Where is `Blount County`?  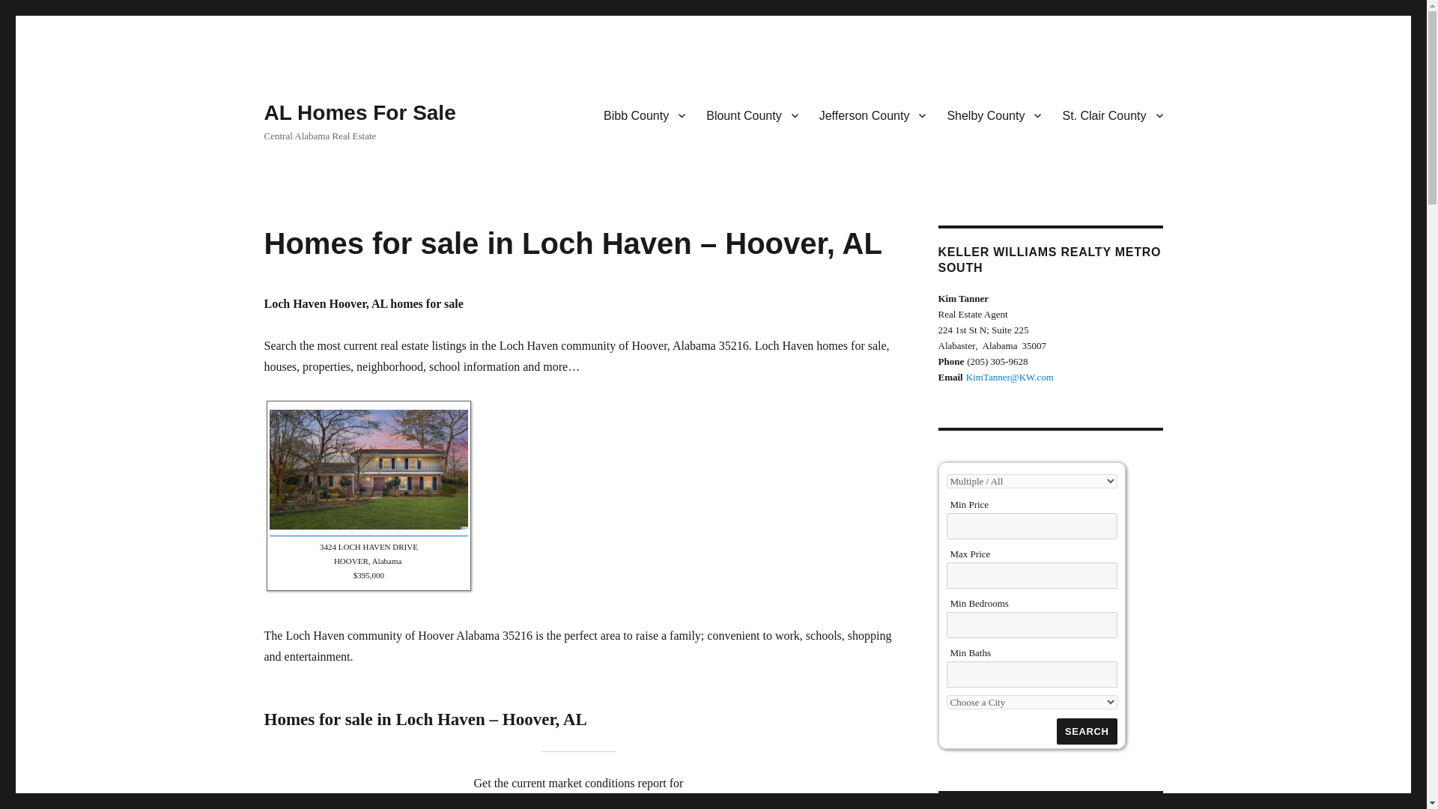 Blount County is located at coordinates (752, 115).